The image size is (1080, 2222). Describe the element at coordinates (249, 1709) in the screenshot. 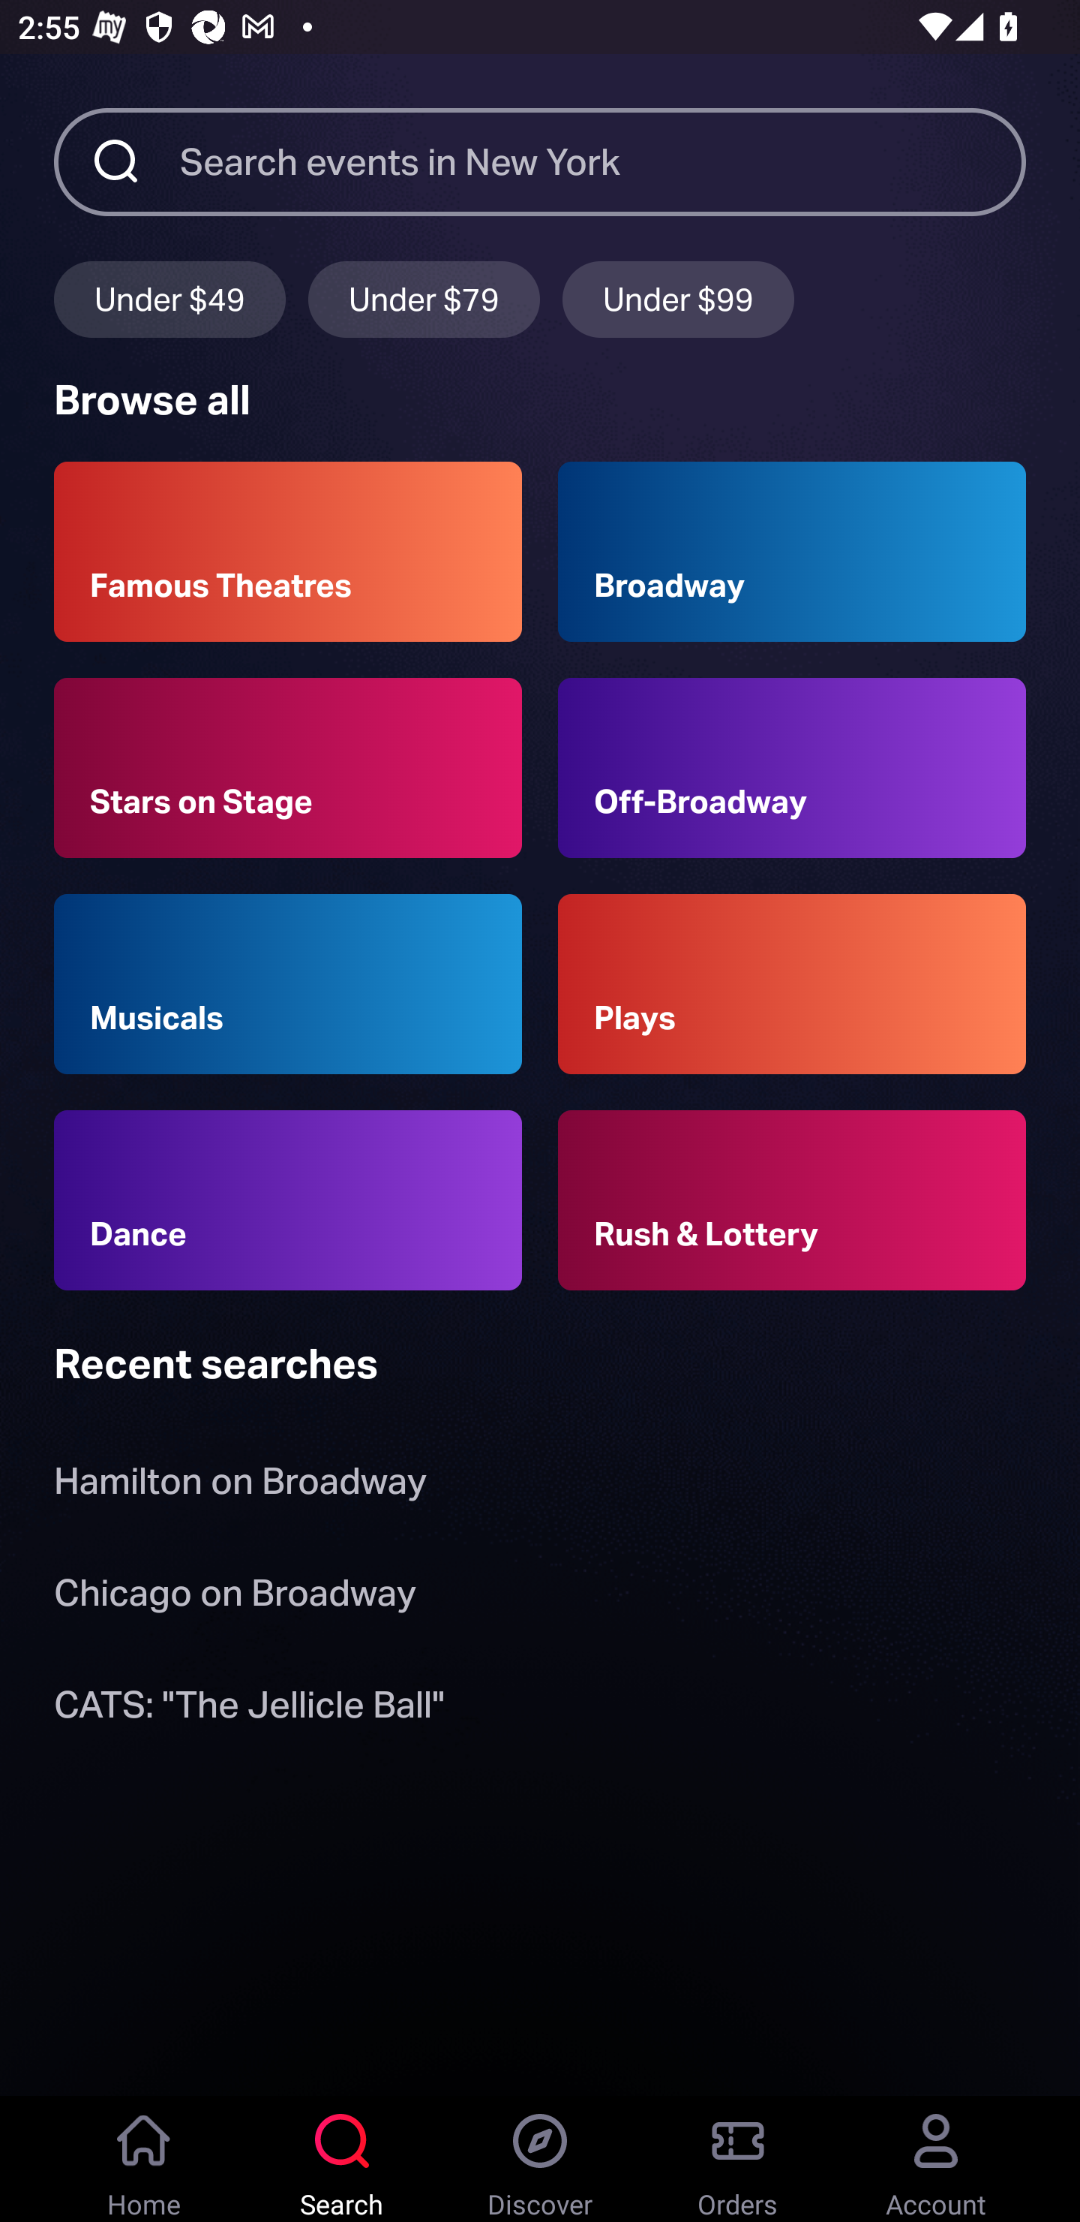

I see `CATS: "The Jellicle Ball"` at that location.